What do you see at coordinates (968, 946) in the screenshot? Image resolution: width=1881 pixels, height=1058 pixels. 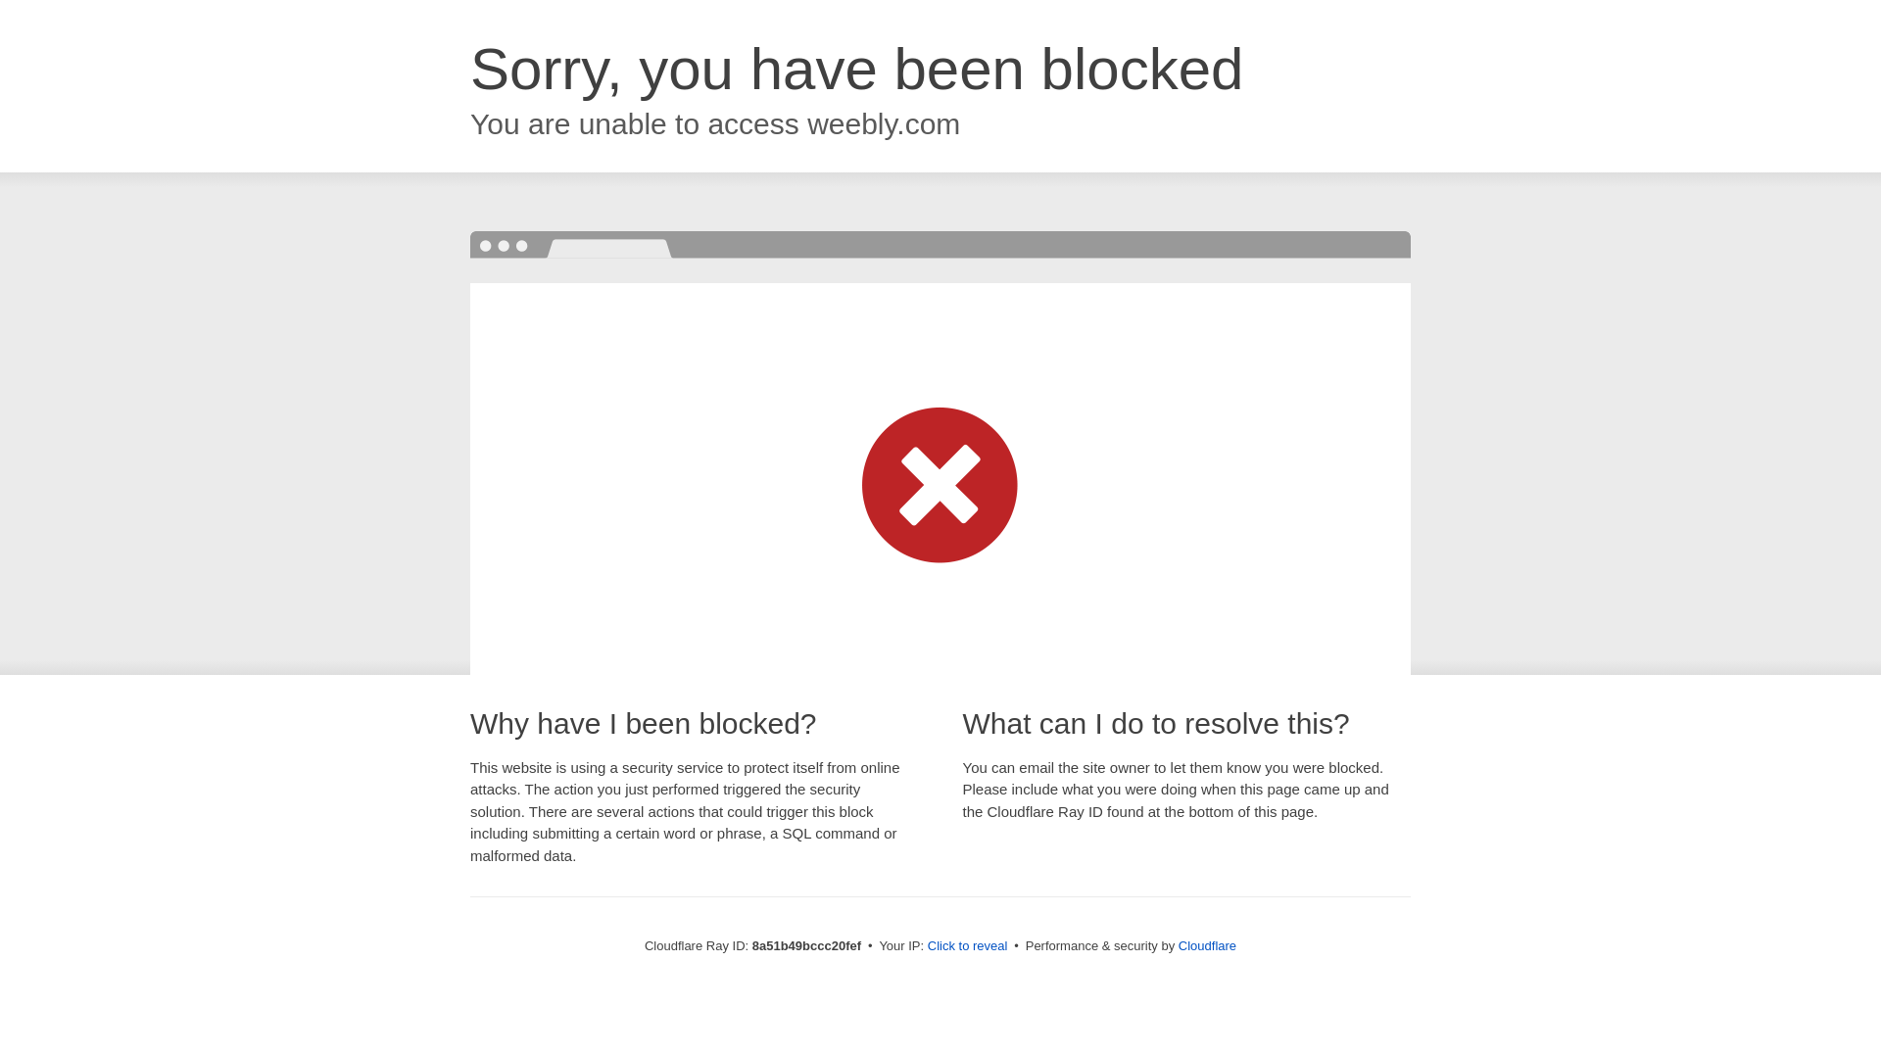 I see `Click to reveal` at bounding box center [968, 946].